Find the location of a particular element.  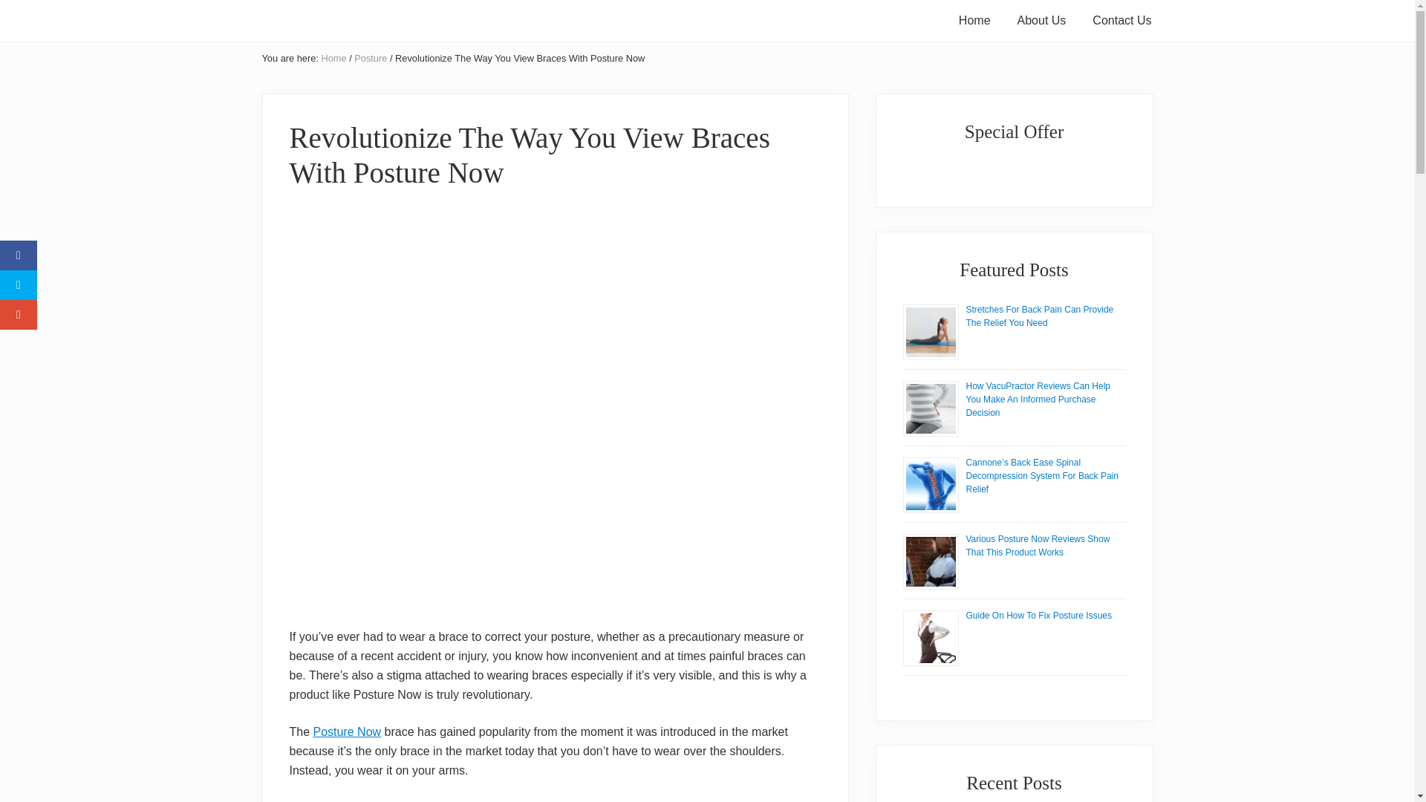

Posture is located at coordinates (370, 58).